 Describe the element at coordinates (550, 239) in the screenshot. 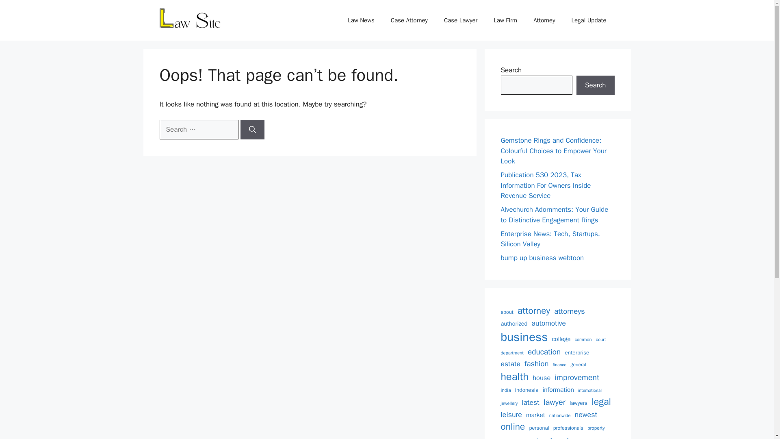

I see `Enterprise News: Tech, Startups, Silicon Valley` at that location.